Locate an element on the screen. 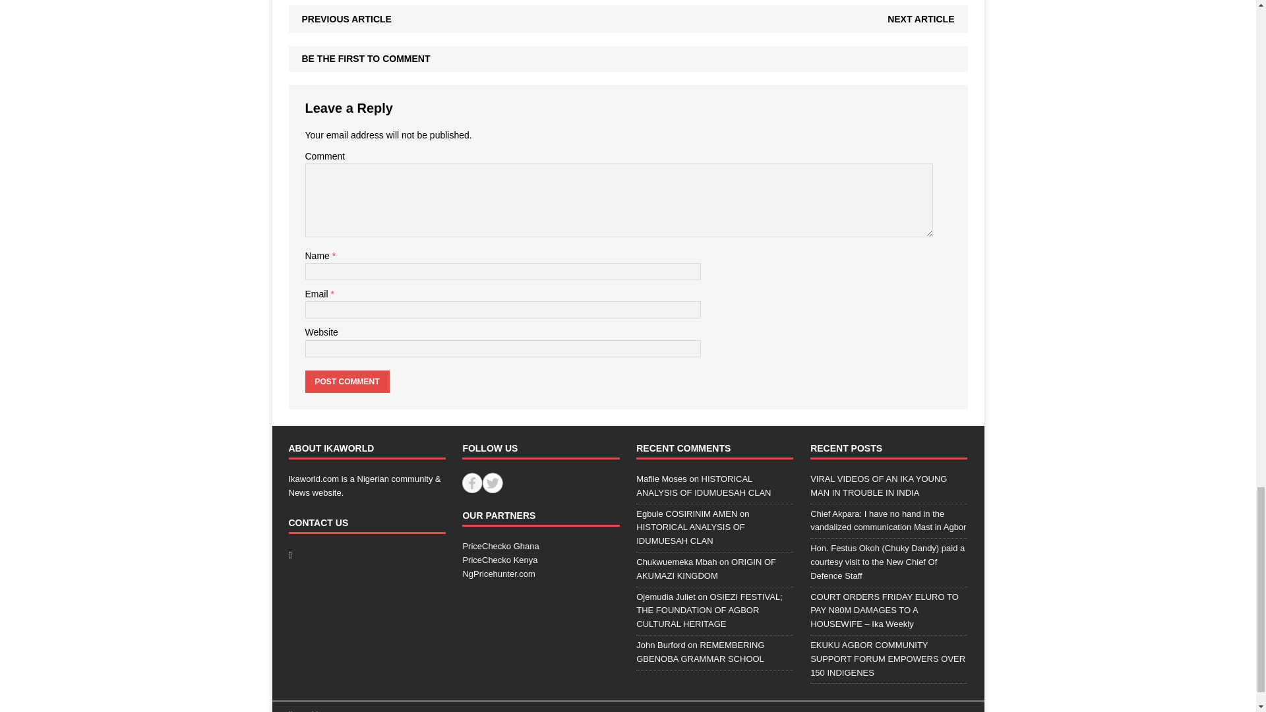 The height and width of the screenshot is (712, 1266). Post Comment is located at coordinates (347, 381).